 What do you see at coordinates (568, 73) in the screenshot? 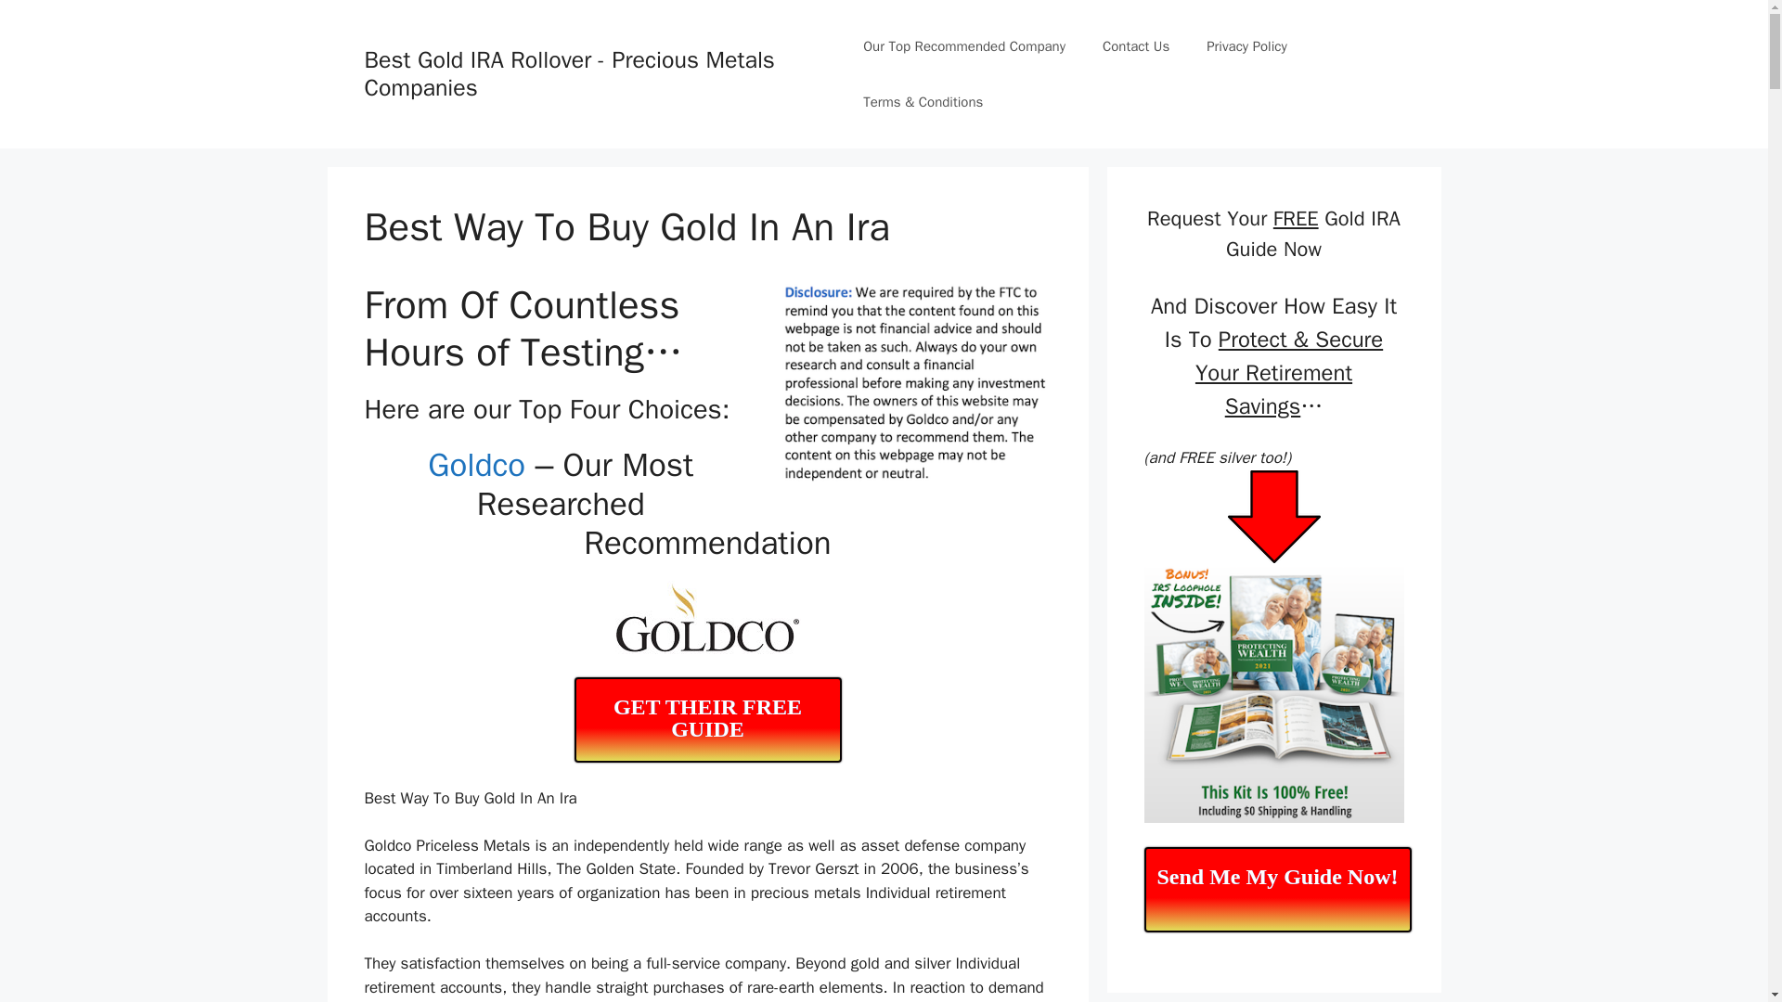
I see `Best Gold IRA Rollover - Precious Metals Companies` at bounding box center [568, 73].